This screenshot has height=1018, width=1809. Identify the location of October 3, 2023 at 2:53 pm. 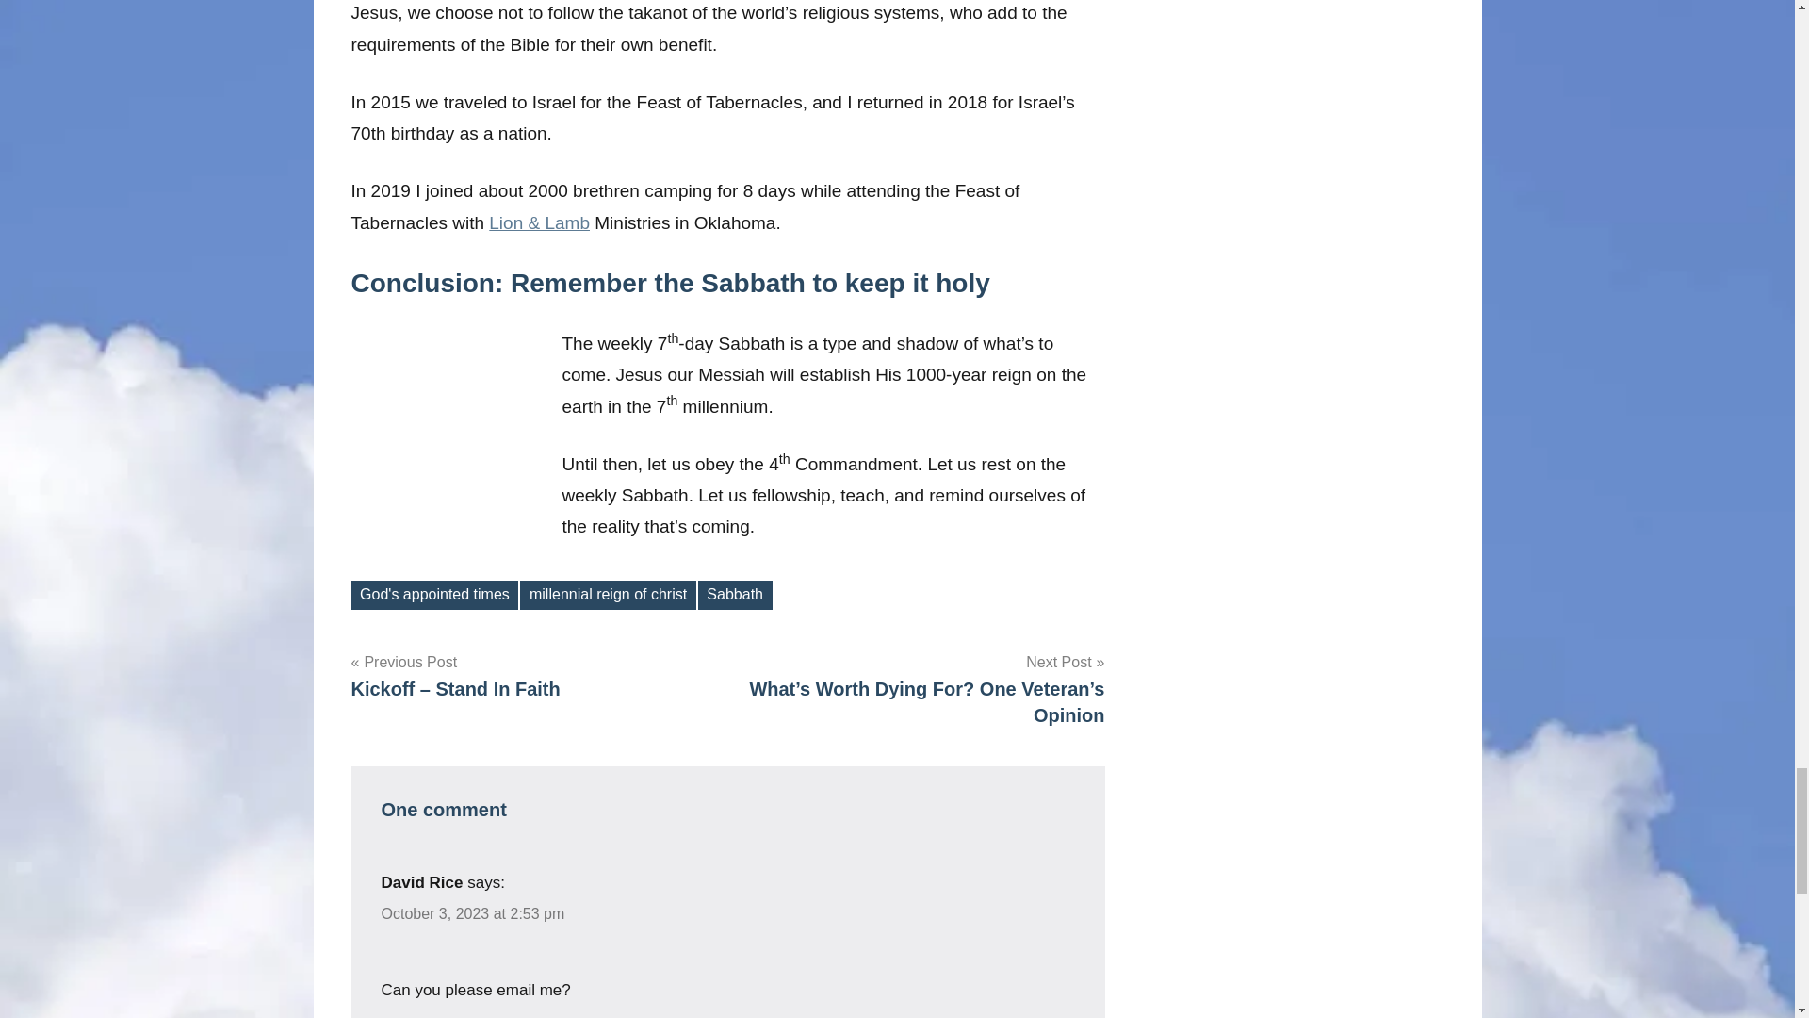
(472, 914).